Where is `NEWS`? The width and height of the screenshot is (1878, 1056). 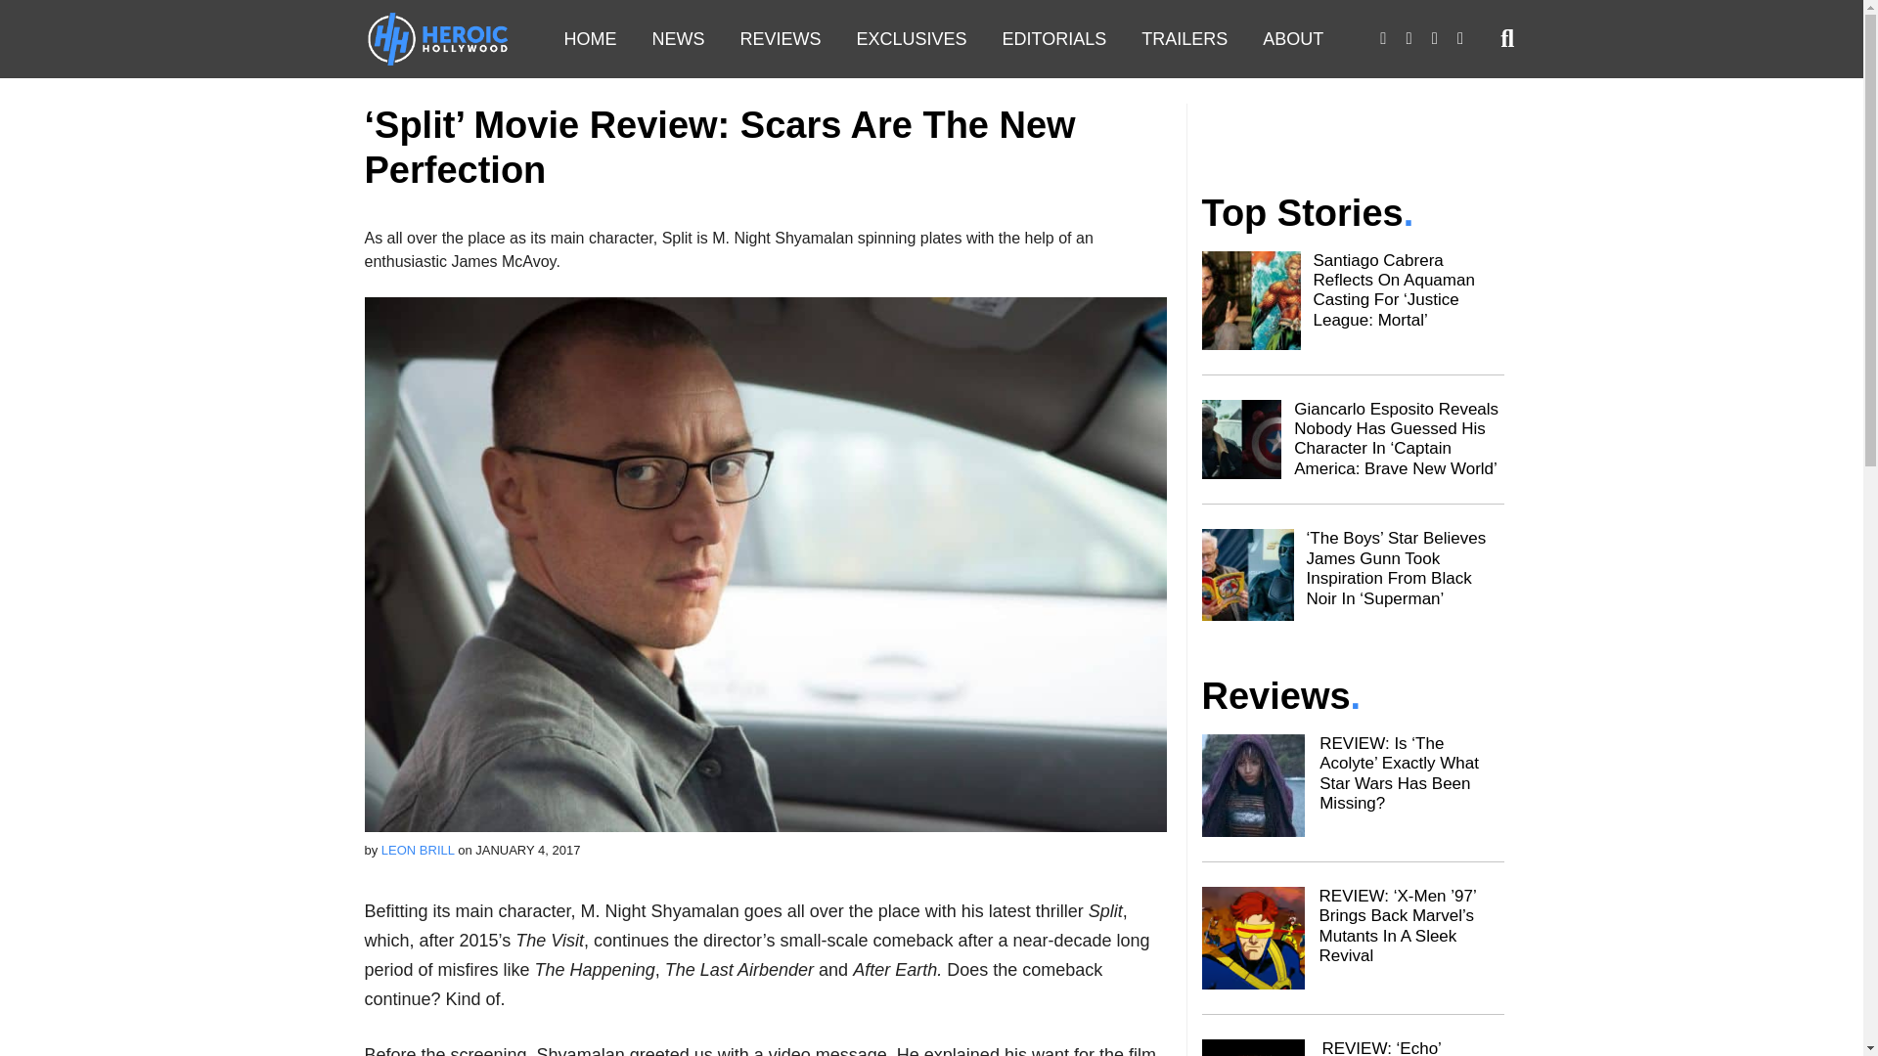 NEWS is located at coordinates (677, 39).